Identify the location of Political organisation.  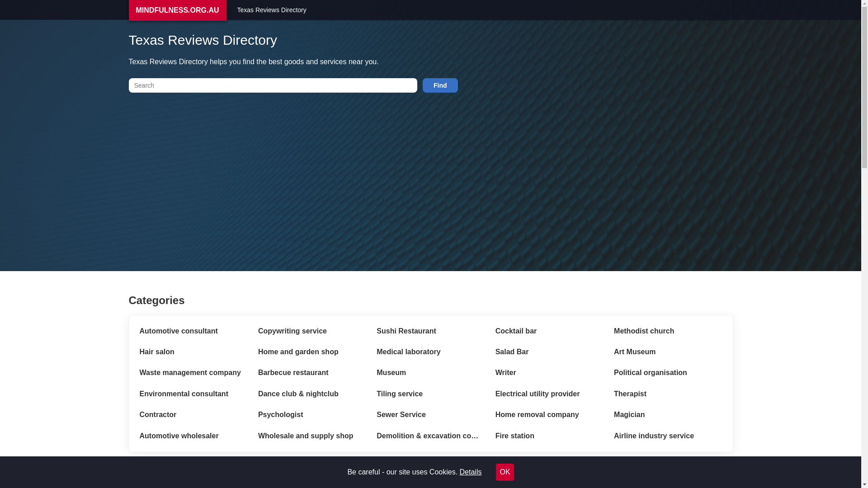
(668, 373).